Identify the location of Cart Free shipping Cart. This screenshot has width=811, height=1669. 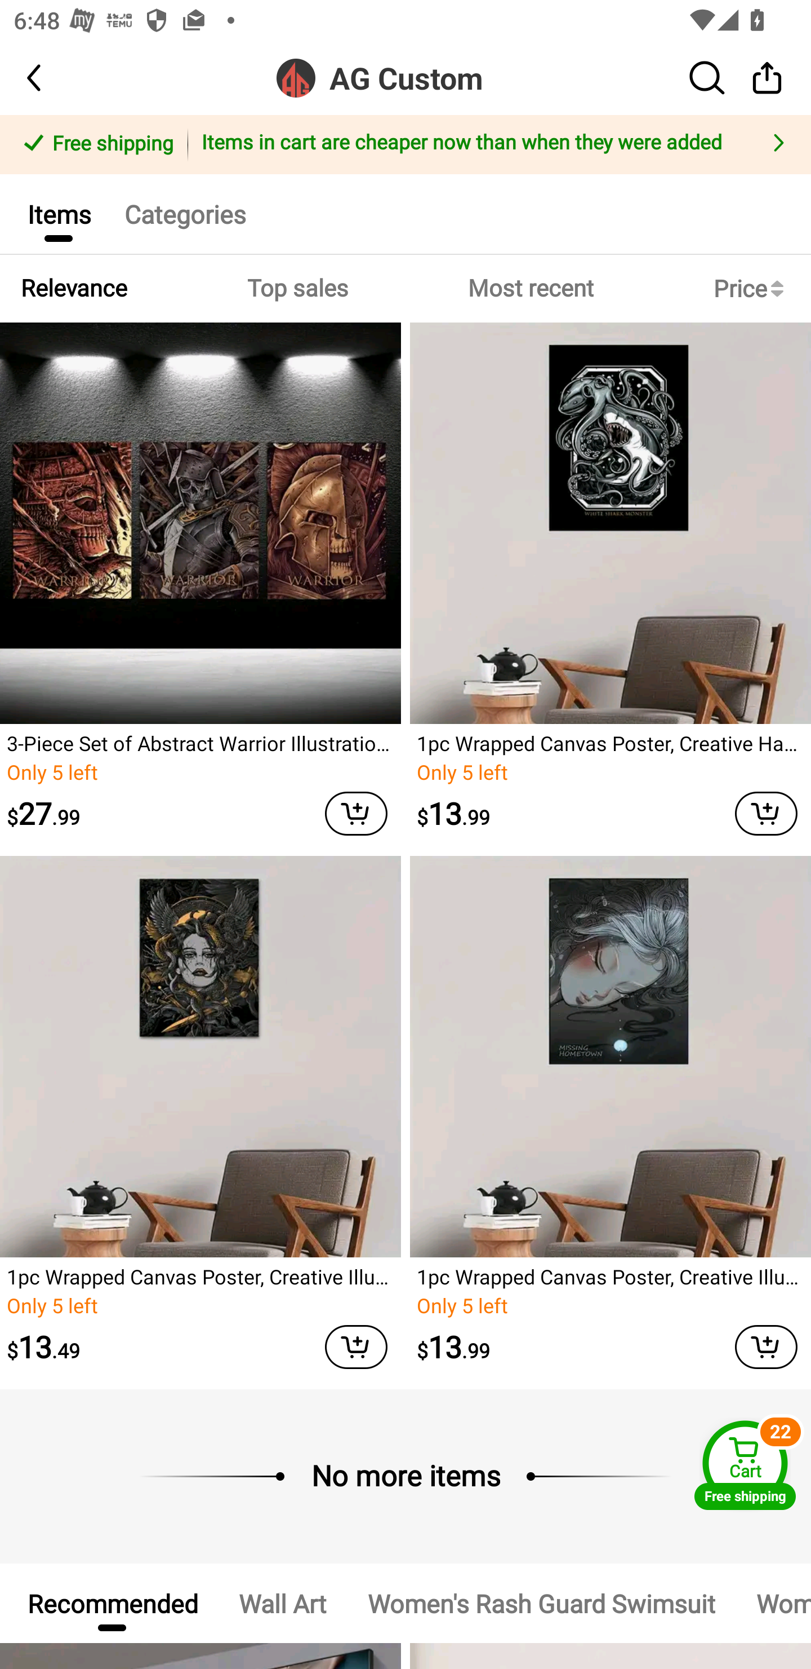
(745, 1464).